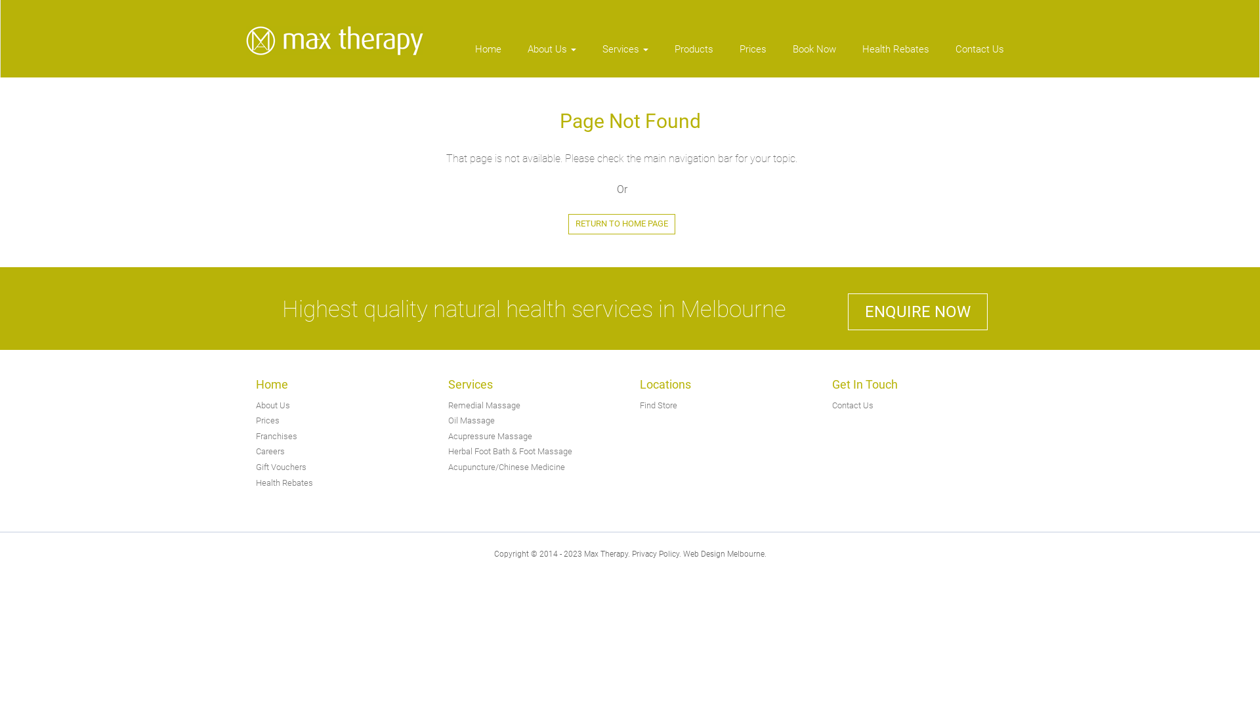 This screenshot has height=709, width=1260. What do you see at coordinates (622, 225) in the screenshot?
I see `RETURN TO HOME PAGE` at bounding box center [622, 225].